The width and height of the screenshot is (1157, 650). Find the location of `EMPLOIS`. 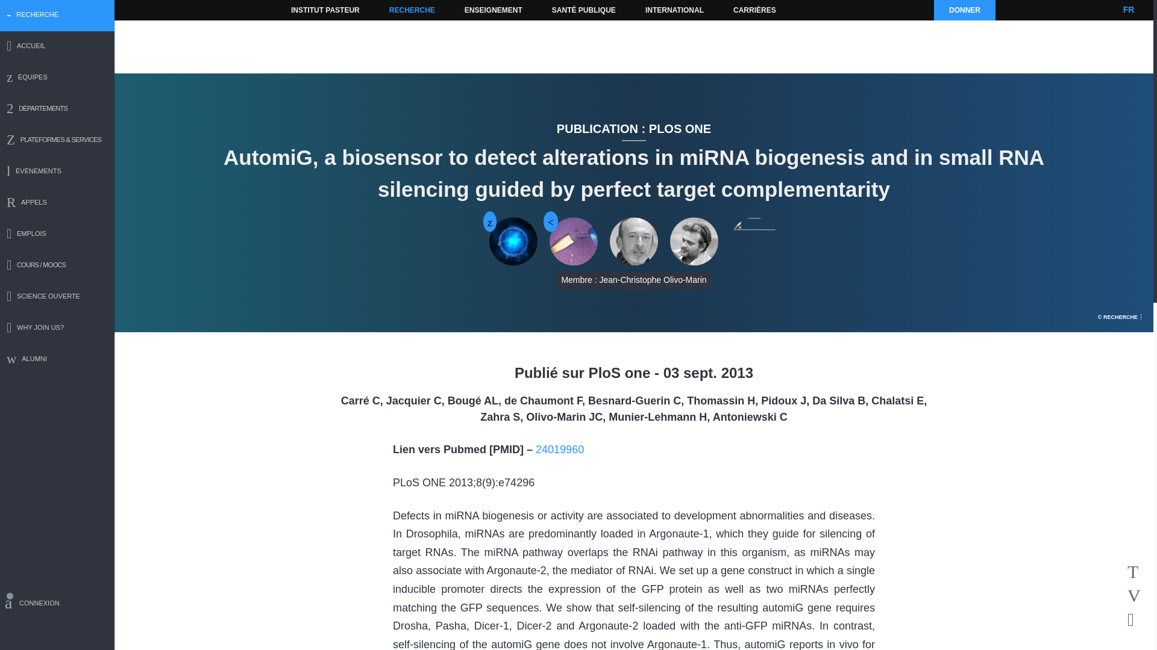

EMPLOIS is located at coordinates (57, 235).